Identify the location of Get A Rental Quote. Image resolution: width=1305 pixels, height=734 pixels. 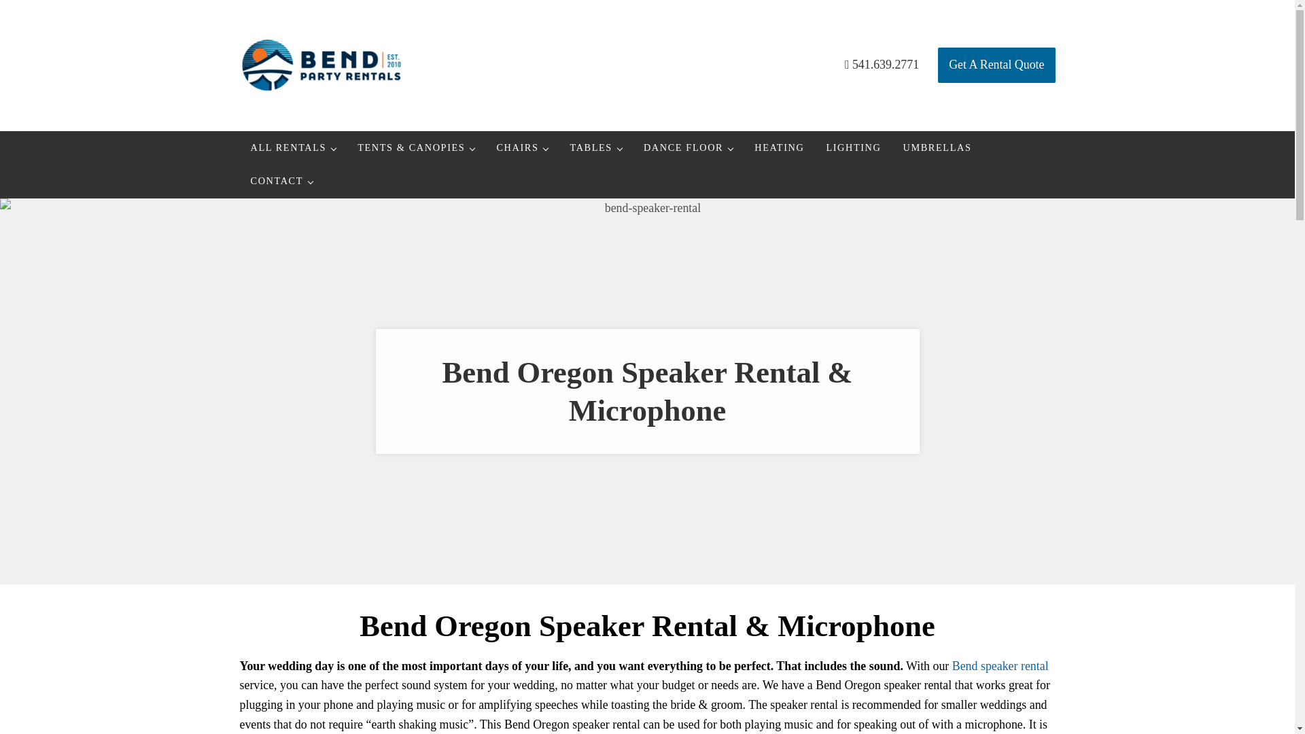
(996, 65).